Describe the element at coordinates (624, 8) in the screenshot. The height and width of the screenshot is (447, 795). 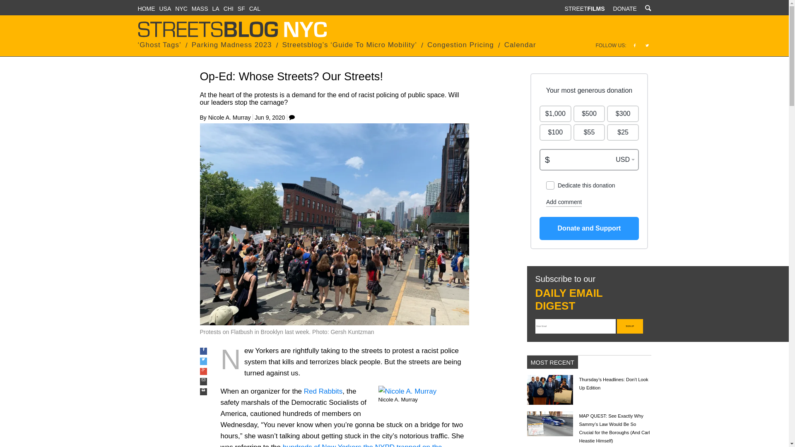
I see `DONATE` at that location.